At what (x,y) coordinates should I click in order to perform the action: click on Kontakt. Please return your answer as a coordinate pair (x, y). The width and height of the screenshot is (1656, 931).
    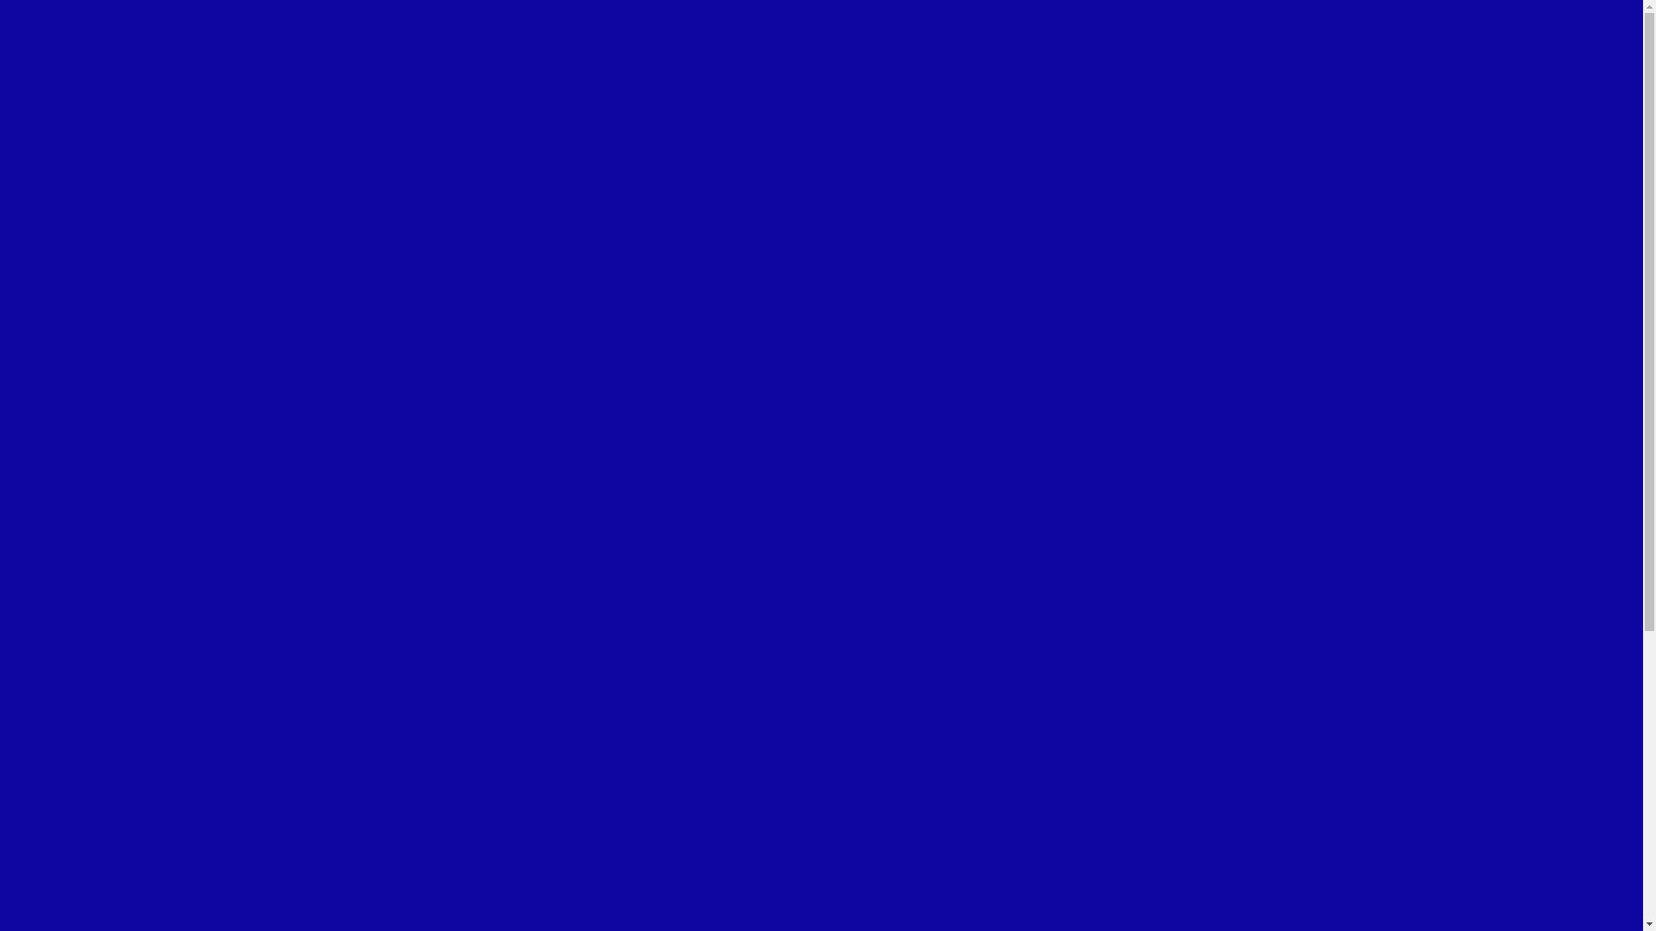
    Looking at the image, I should click on (64, 238).